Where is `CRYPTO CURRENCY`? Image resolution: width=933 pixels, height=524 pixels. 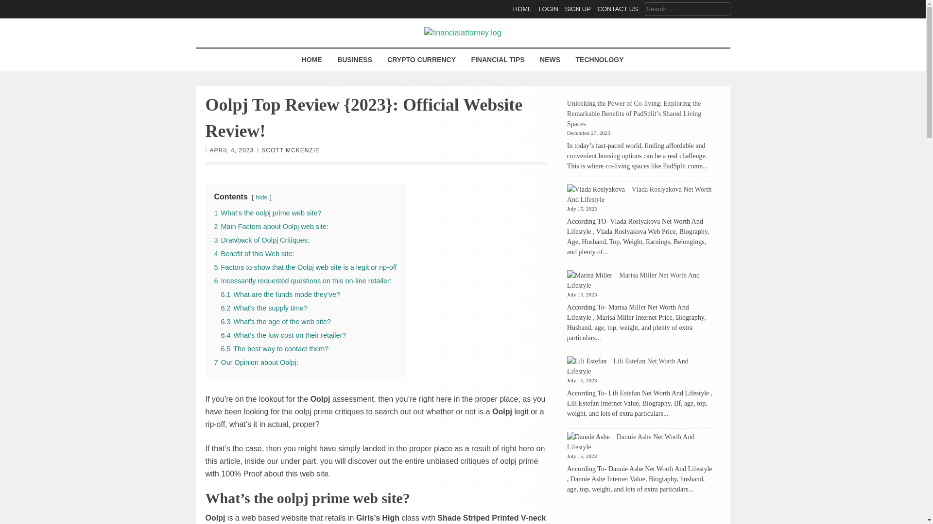 CRYPTO CURRENCY is located at coordinates (421, 60).